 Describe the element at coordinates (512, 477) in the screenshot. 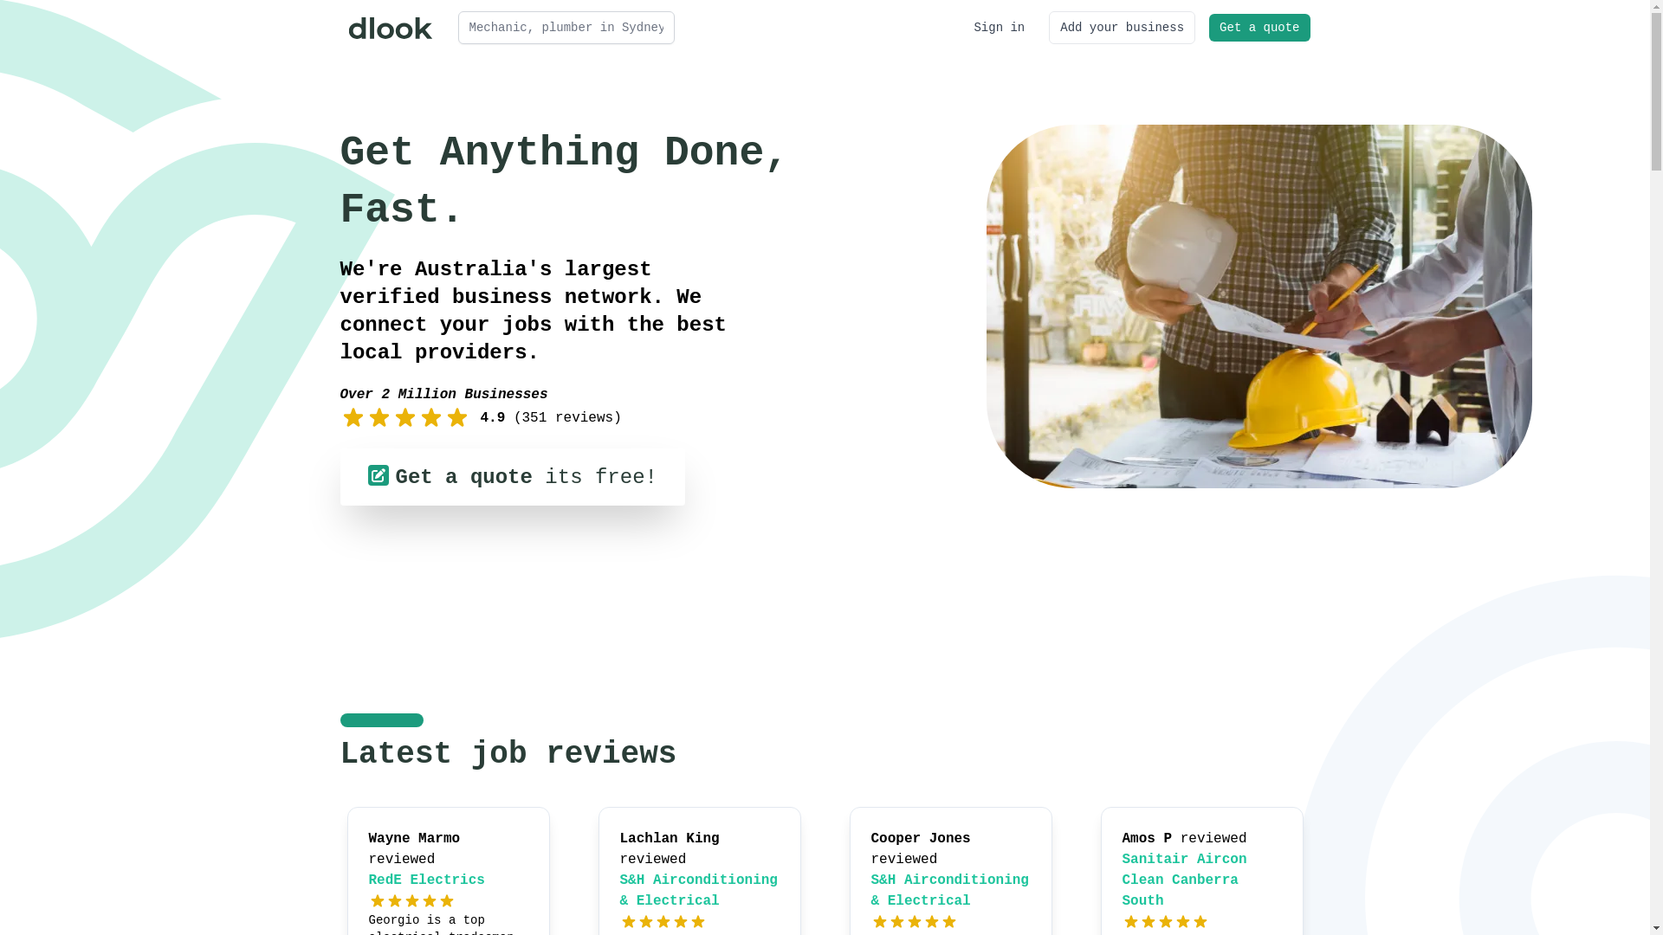

I see `Get a quote its free!` at that location.